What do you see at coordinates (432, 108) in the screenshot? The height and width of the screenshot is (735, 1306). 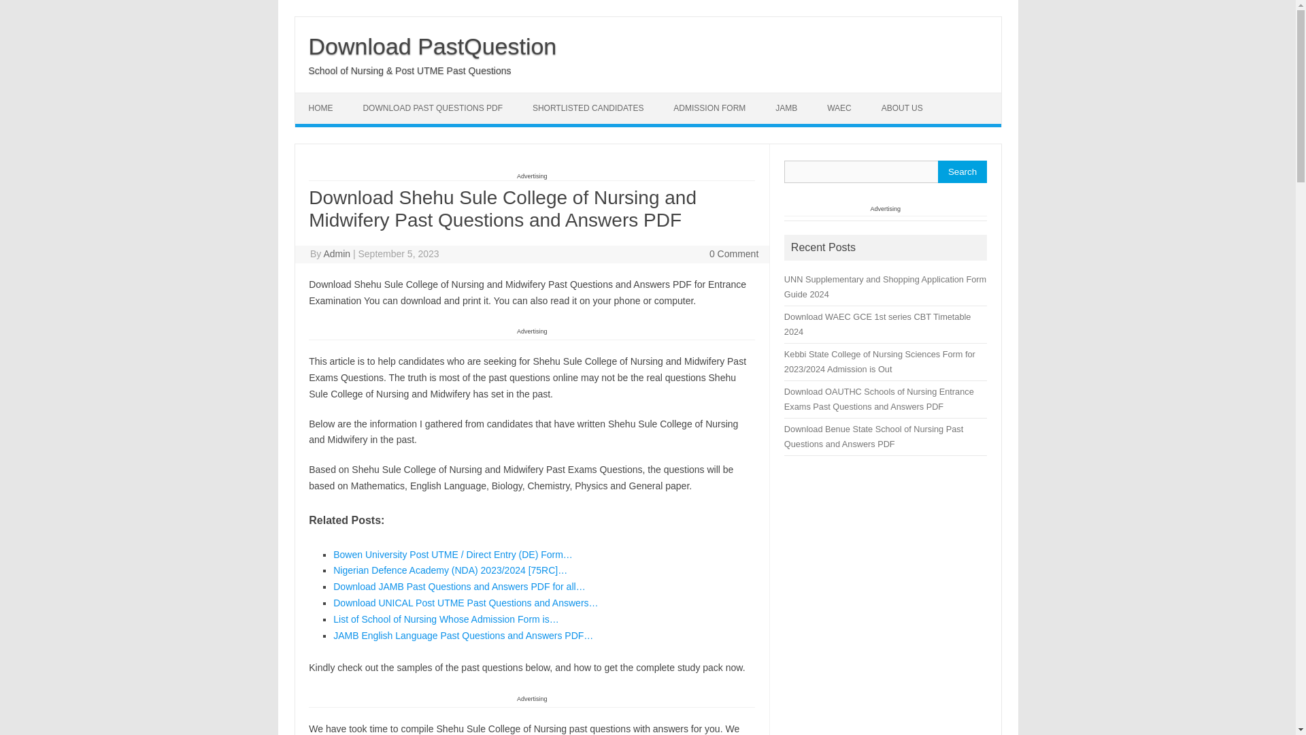 I see `DOWNLOAD PAST QUESTIONS PDF` at bounding box center [432, 108].